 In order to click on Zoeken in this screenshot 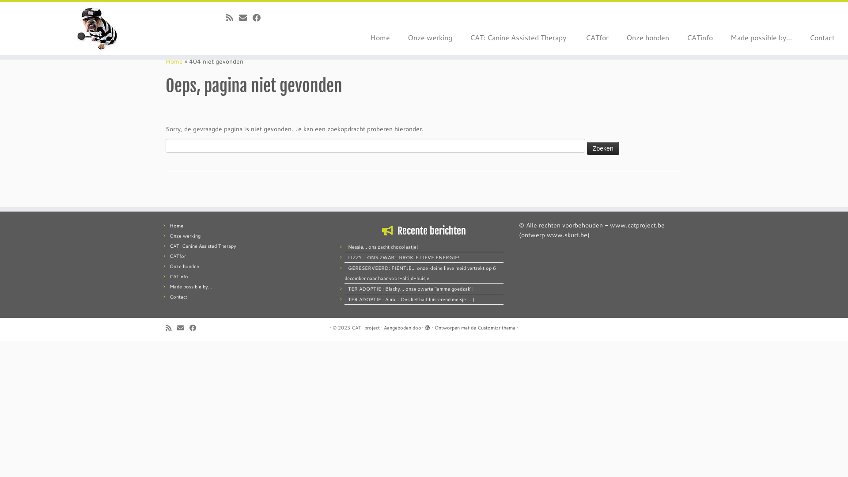, I will do `click(603, 148)`.